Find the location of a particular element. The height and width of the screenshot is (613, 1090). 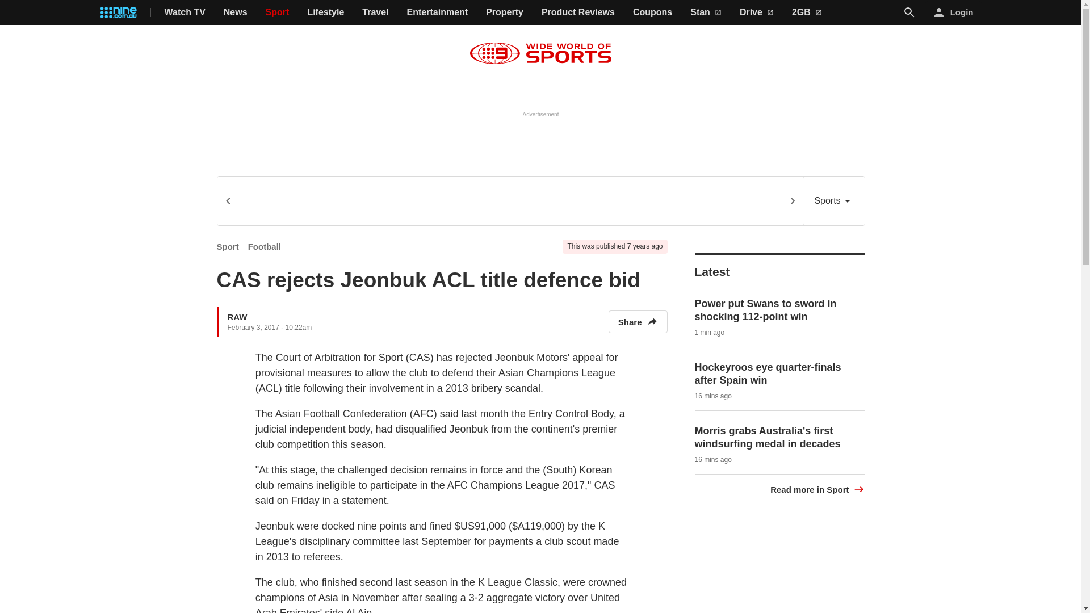

Morris grabs Australia's first windsurfing medal in decades is located at coordinates (768, 437).